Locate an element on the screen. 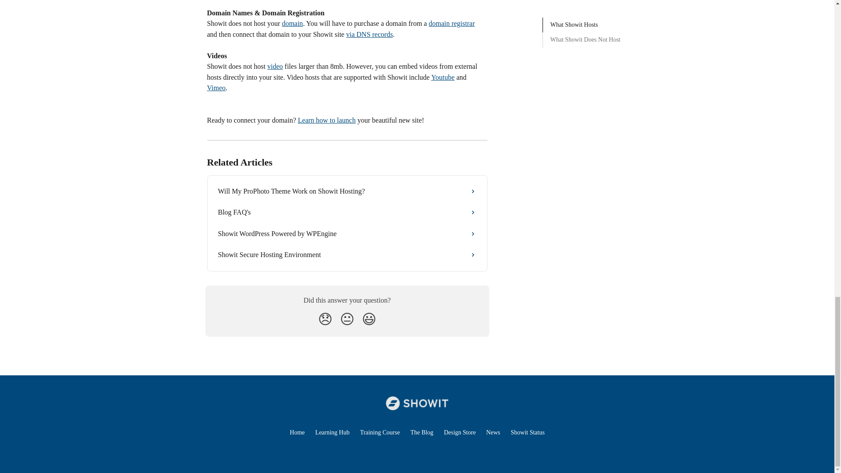 This screenshot has width=841, height=473. video is located at coordinates (275, 66).